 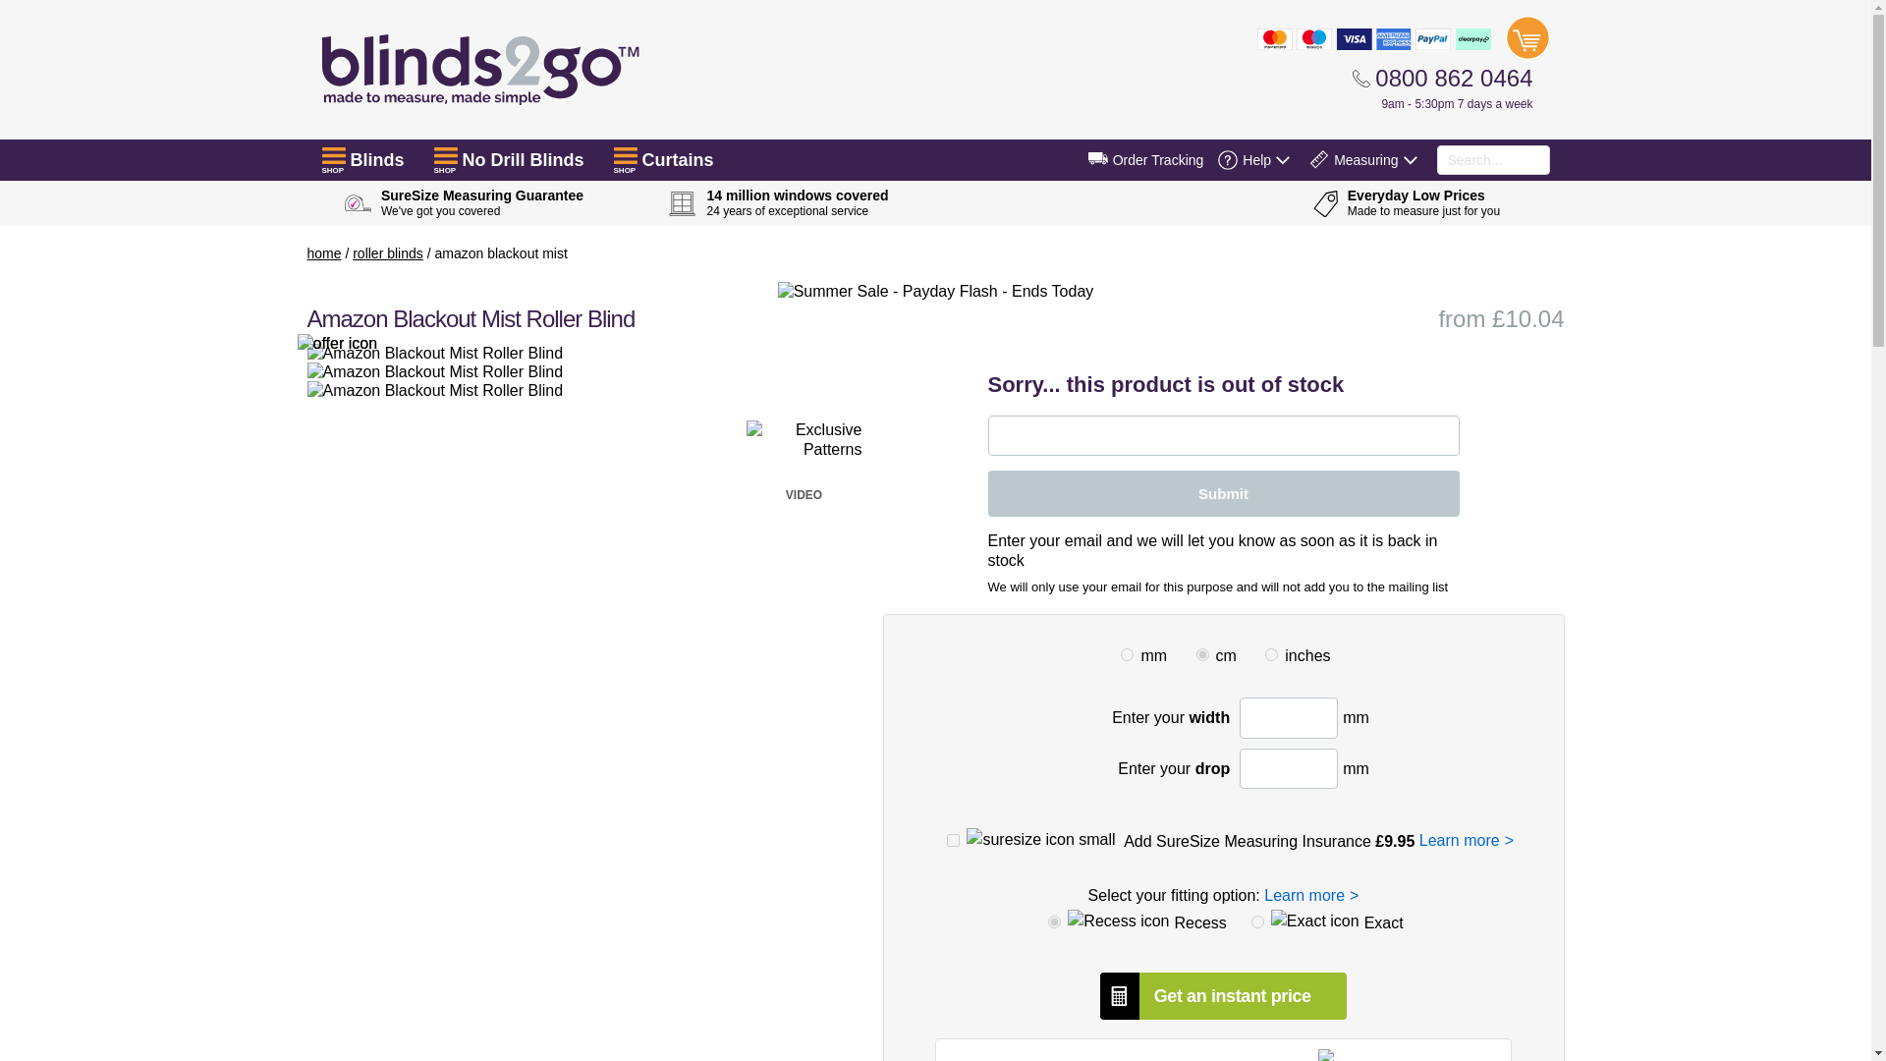 I want to click on white down arrow icon, so click(x=1283, y=159).